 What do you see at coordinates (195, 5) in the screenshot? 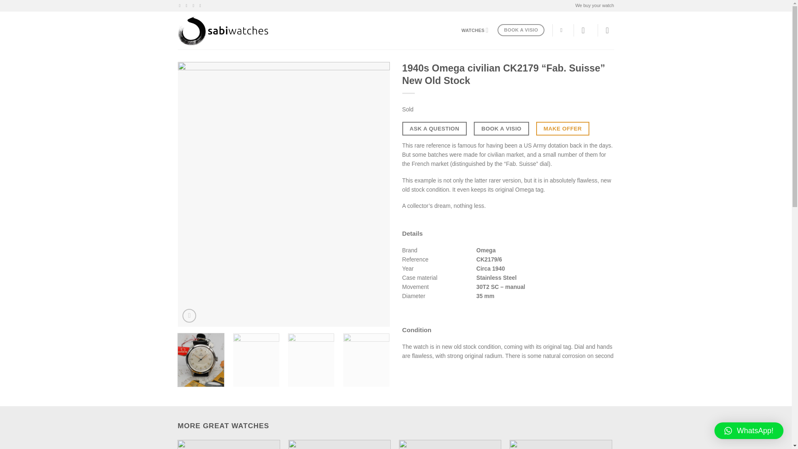
I see `Call us` at bounding box center [195, 5].